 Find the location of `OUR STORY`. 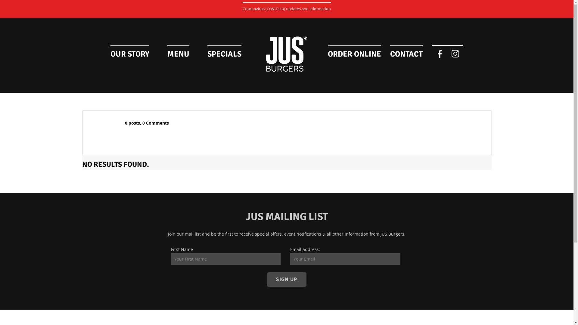

OUR STORY is located at coordinates (130, 52).